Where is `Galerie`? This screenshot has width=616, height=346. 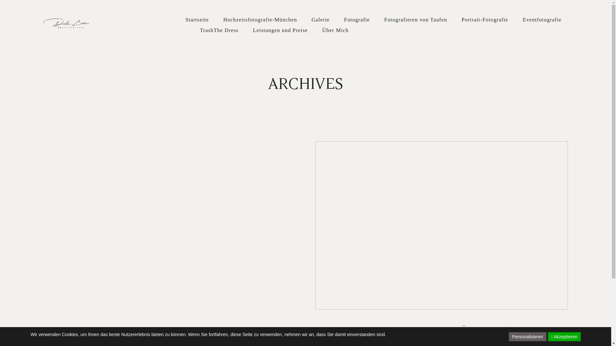 Galerie is located at coordinates (321, 20).